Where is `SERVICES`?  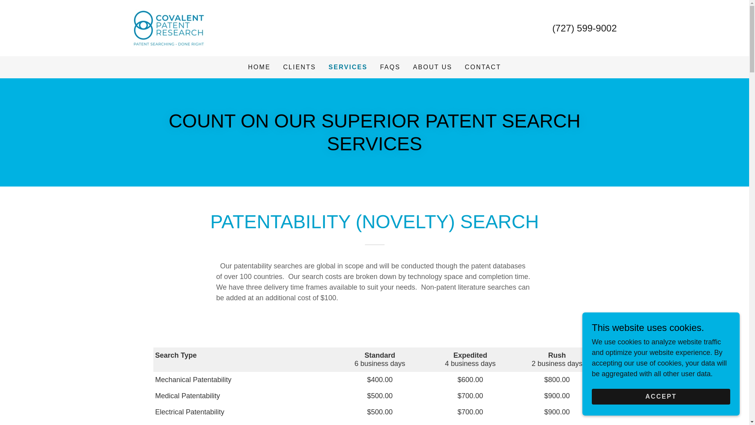
SERVICES is located at coordinates (348, 67).